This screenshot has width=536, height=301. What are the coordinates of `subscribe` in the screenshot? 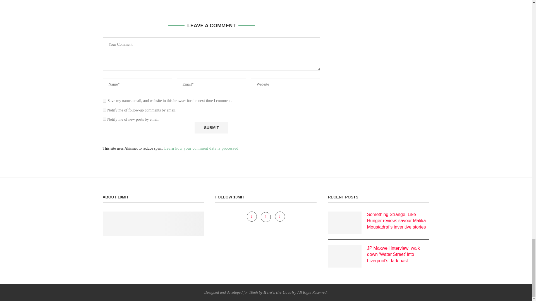 It's located at (104, 119).